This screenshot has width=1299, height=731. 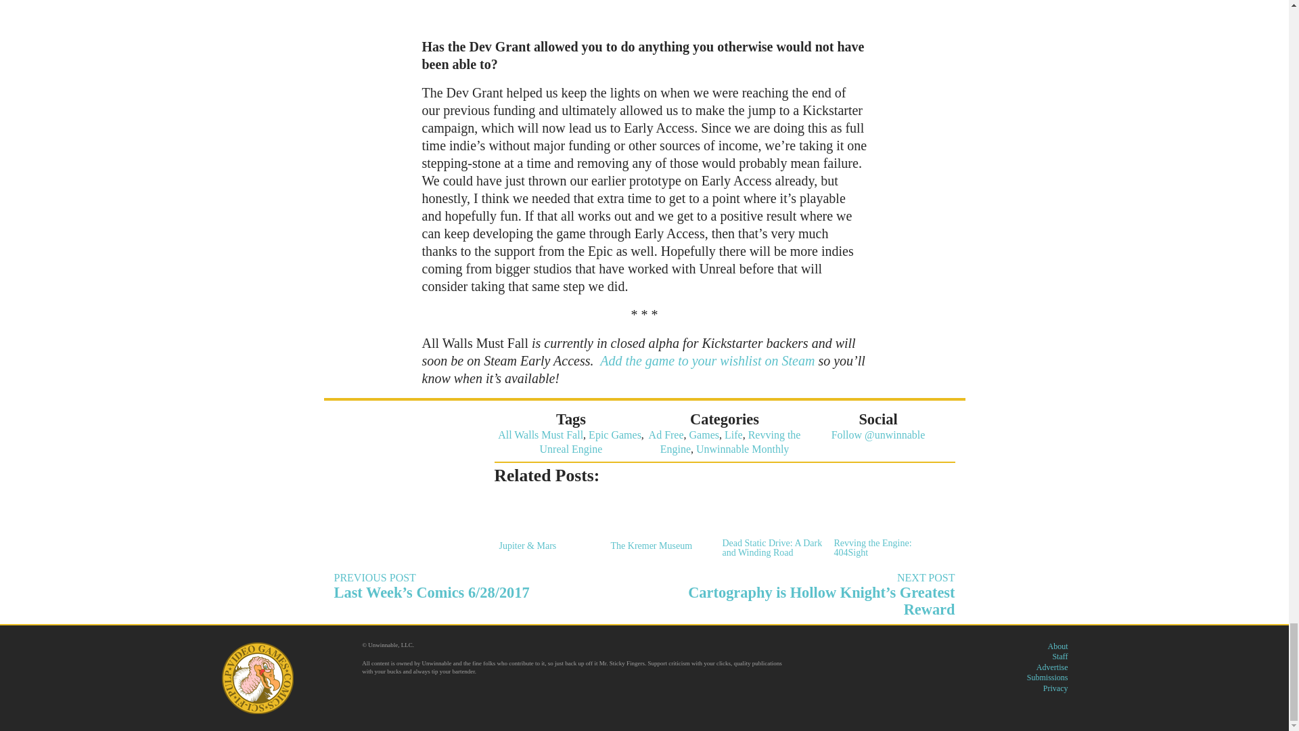 I want to click on Unwinnable Monthly, so click(x=742, y=448).